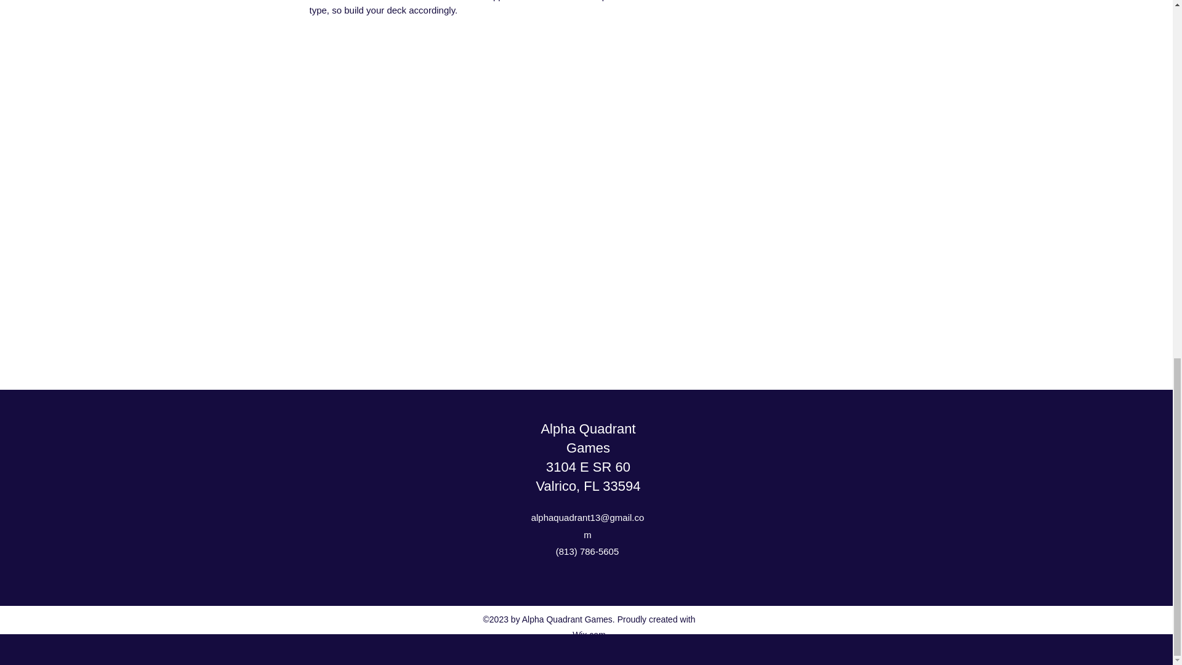 Image resolution: width=1182 pixels, height=665 pixels. Describe the element at coordinates (587, 438) in the screenshot. I see `Alpha Quadrant Games` at that location.